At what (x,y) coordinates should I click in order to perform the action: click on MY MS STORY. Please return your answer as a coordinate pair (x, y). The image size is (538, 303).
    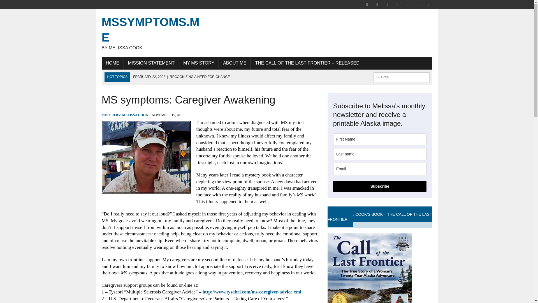
    Looking at the image, I should click on (154, 33).